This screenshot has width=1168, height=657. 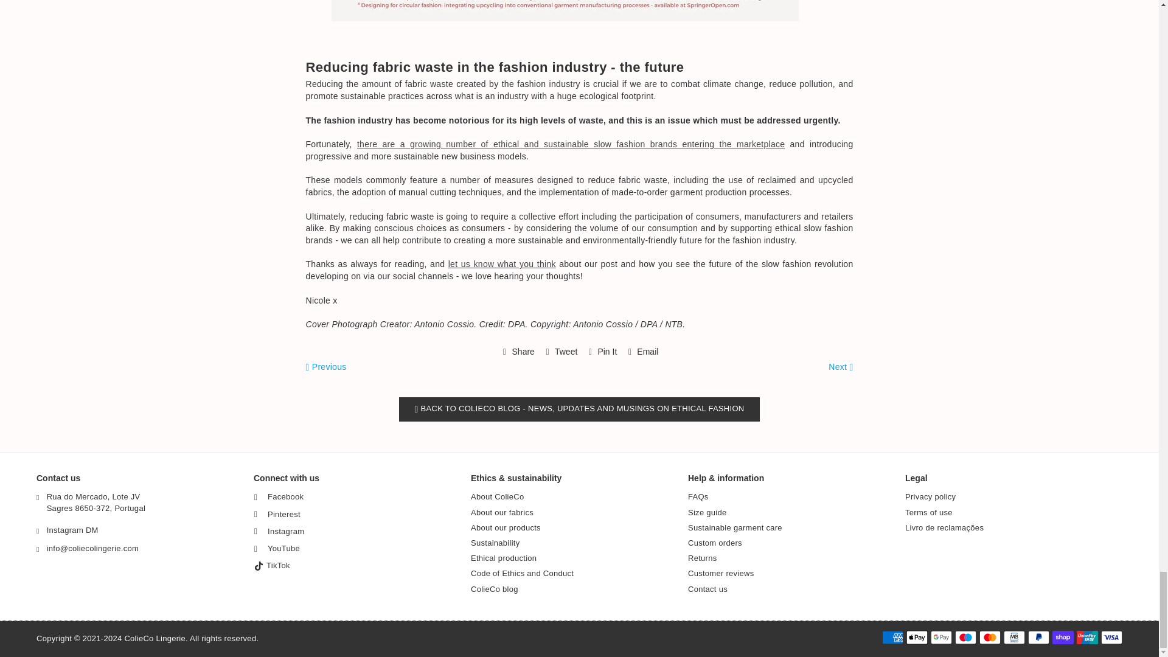 What do you see at coordinates (966, 637) in the screenshot?
I see `Maestro` at bounding box center [966, 637].